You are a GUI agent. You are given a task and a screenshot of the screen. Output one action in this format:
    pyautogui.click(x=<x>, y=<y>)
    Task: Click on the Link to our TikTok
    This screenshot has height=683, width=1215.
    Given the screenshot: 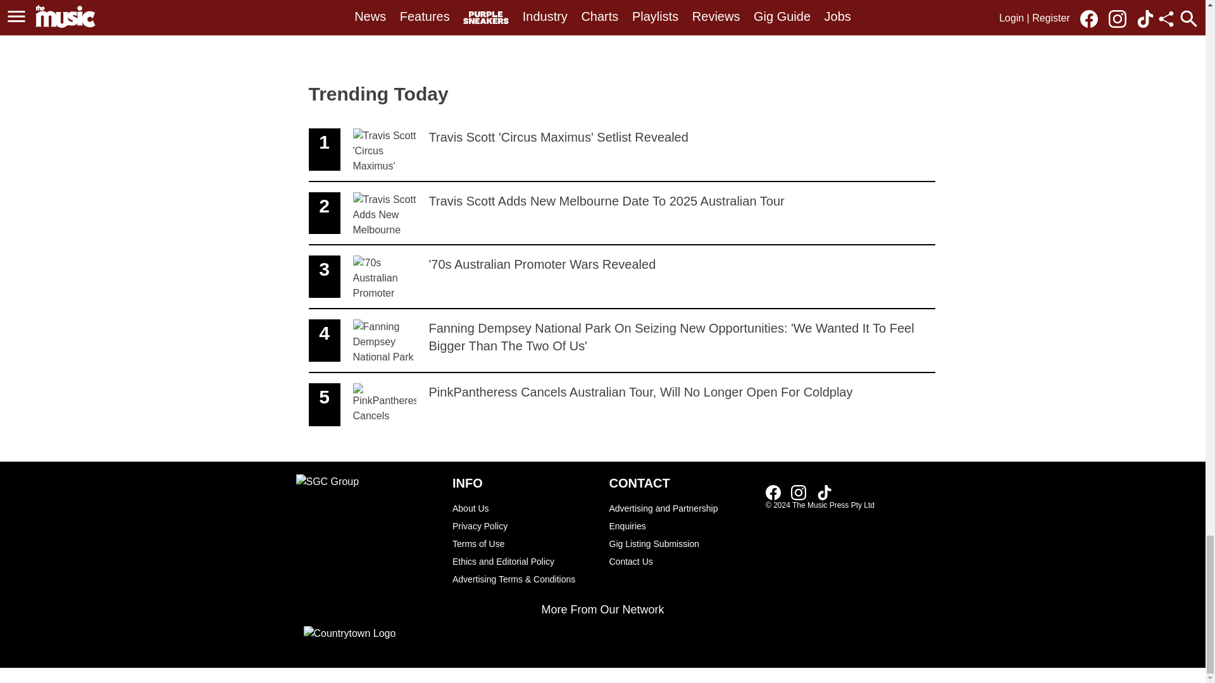 What is the action you would take?
    pyautogui.click(x=824, y=492)
    